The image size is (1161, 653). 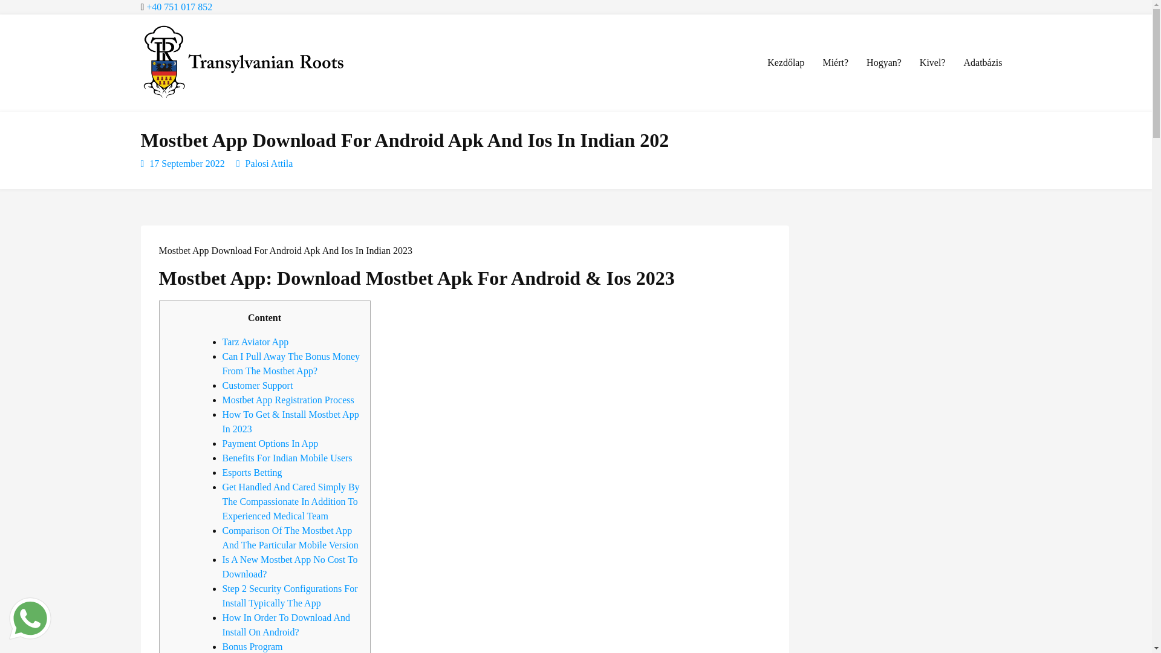 I want to click on Payment Options In App, so click(x=270, y=443).